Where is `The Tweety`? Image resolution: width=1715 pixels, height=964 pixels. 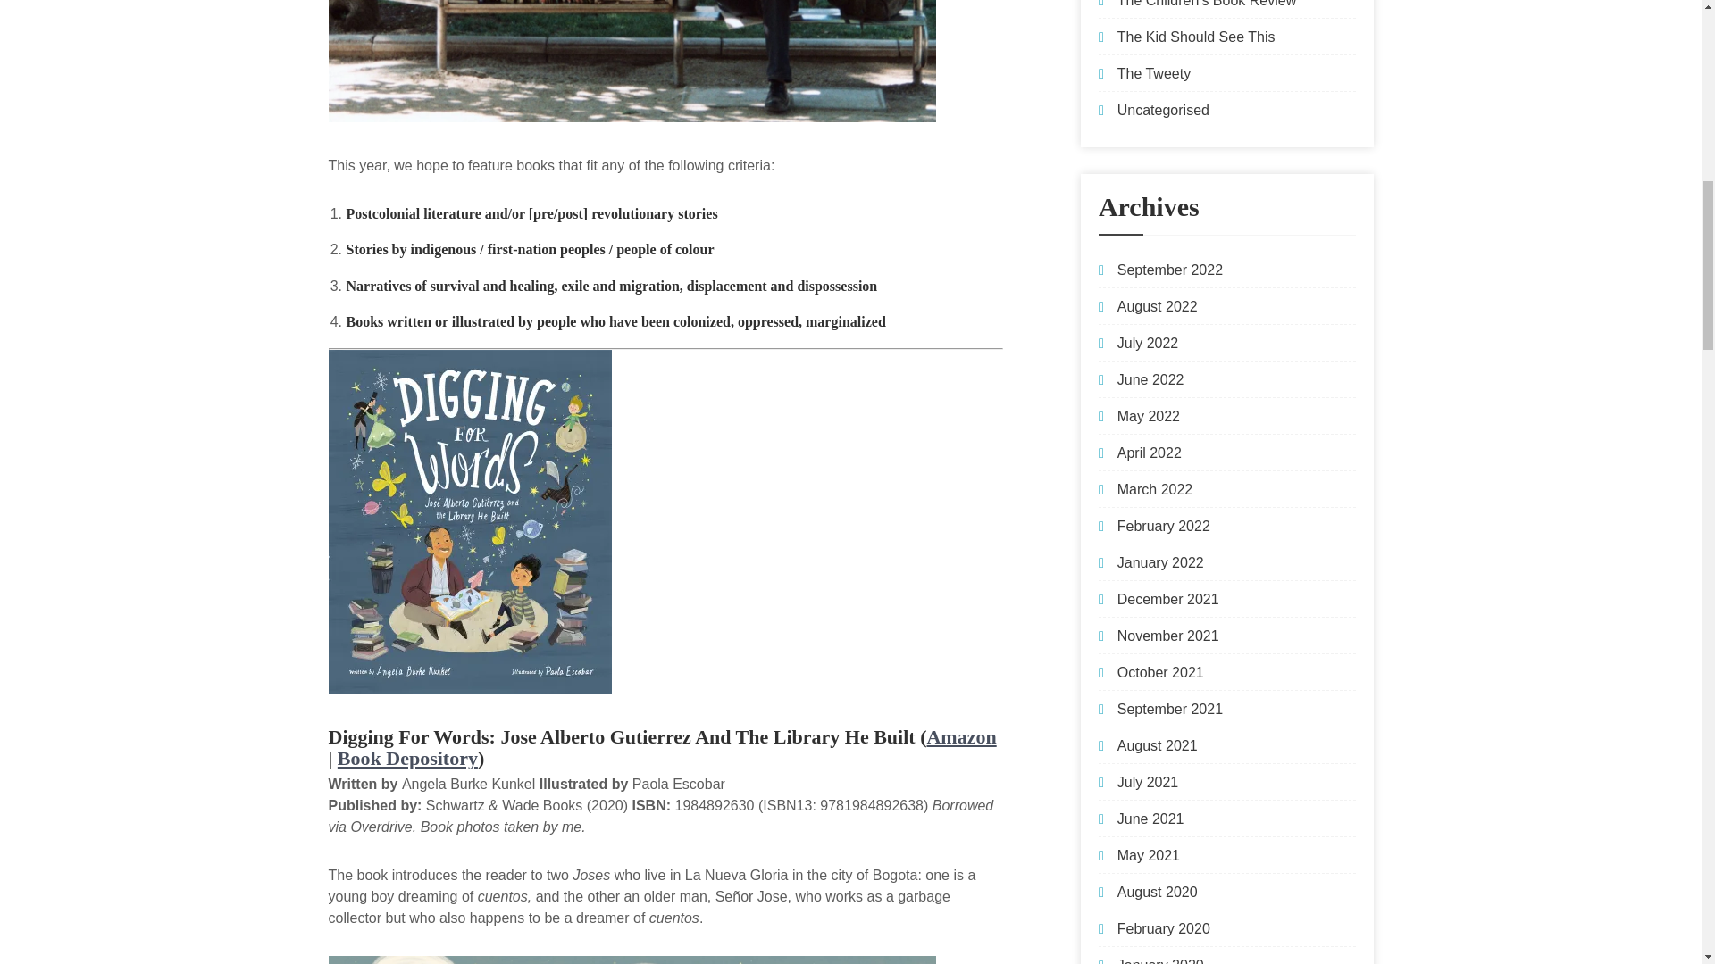
The Tweety is located at coordinates (1154, 73).